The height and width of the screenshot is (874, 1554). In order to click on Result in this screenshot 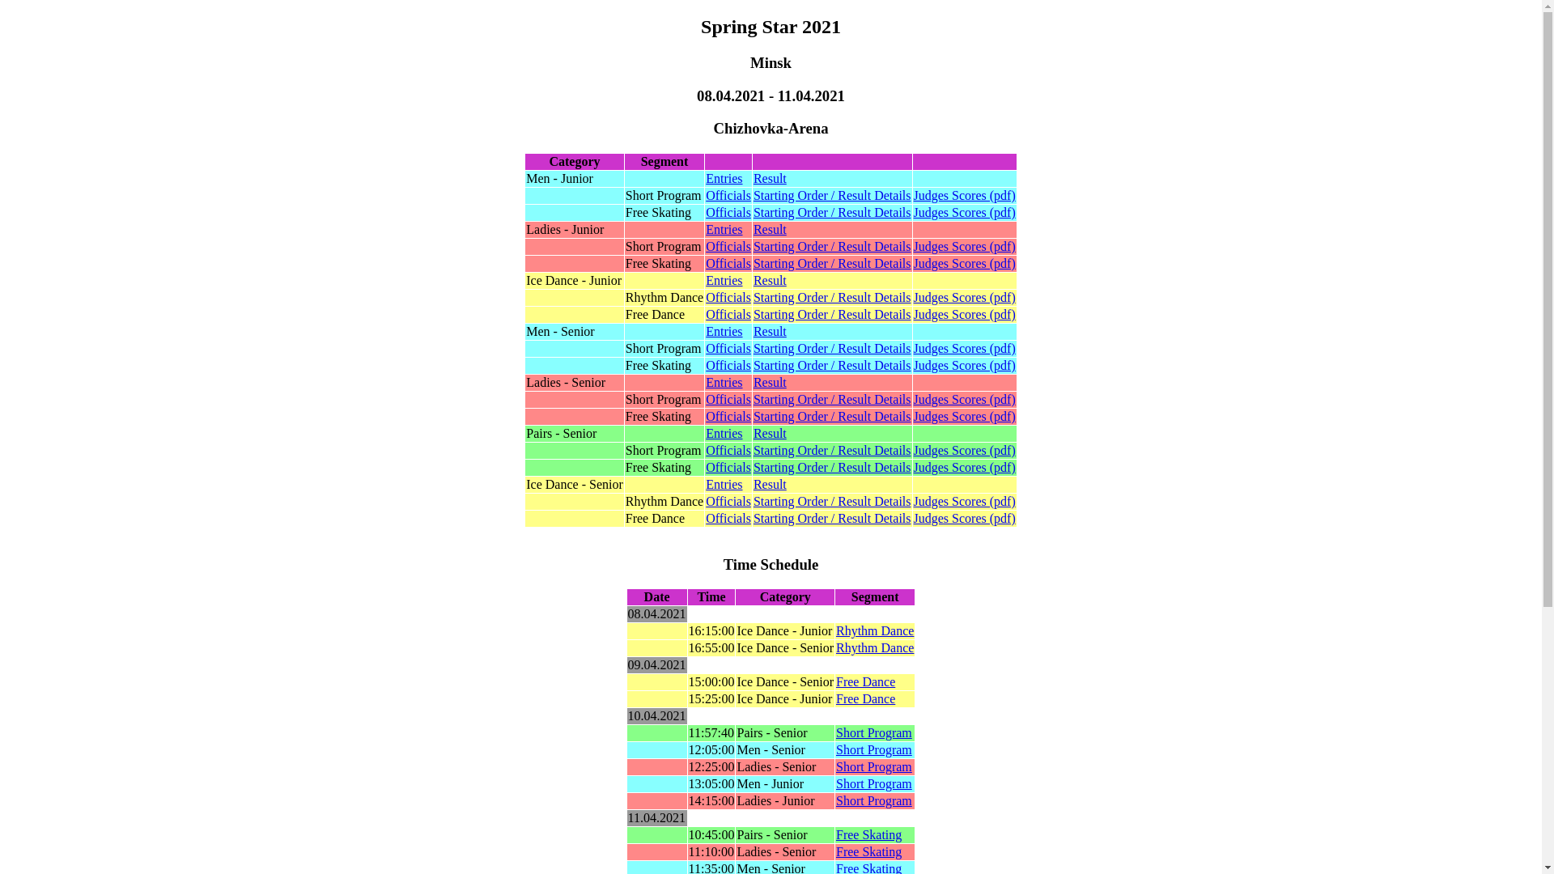, I will do `click(771, 332)`.